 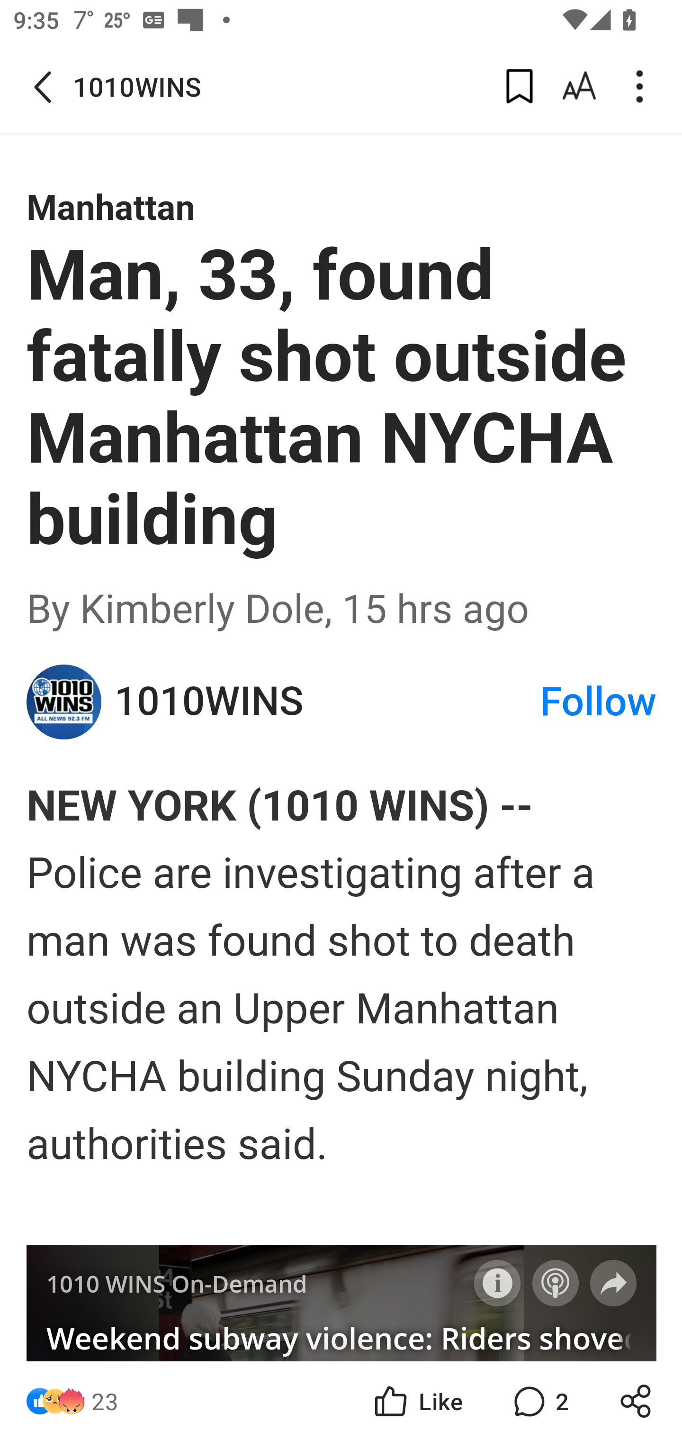 What do you see at coordinates (598, 702) in the screenshot?
I see `Follow` at bounding box center [598, 702].